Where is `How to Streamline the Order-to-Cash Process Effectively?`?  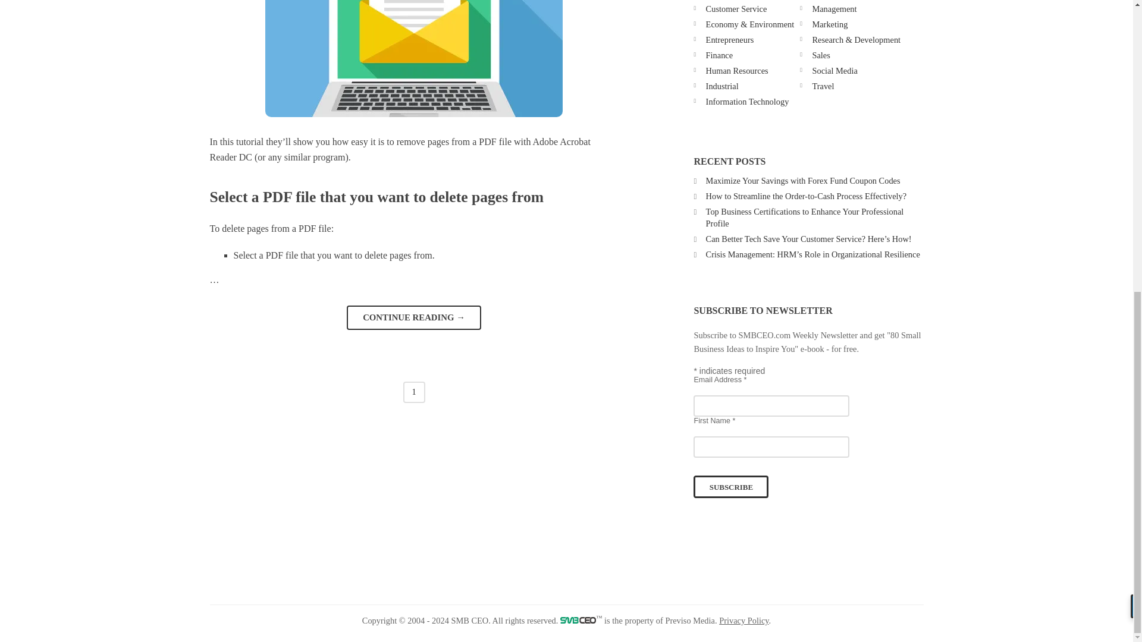 How to Streamline the Order-to-Cash Process Effectively? is located at coordinates (806, 196).